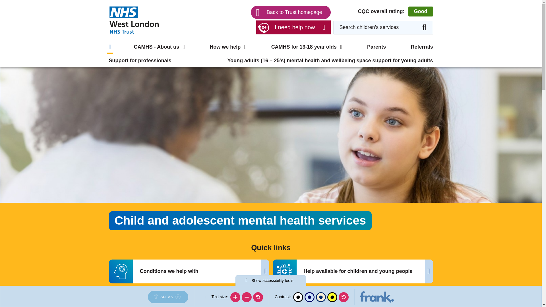 Image resolution: width=546 pixels, height=307 pixels. I want to click on Safeguarding children - CAMHS, so click(150, 38).